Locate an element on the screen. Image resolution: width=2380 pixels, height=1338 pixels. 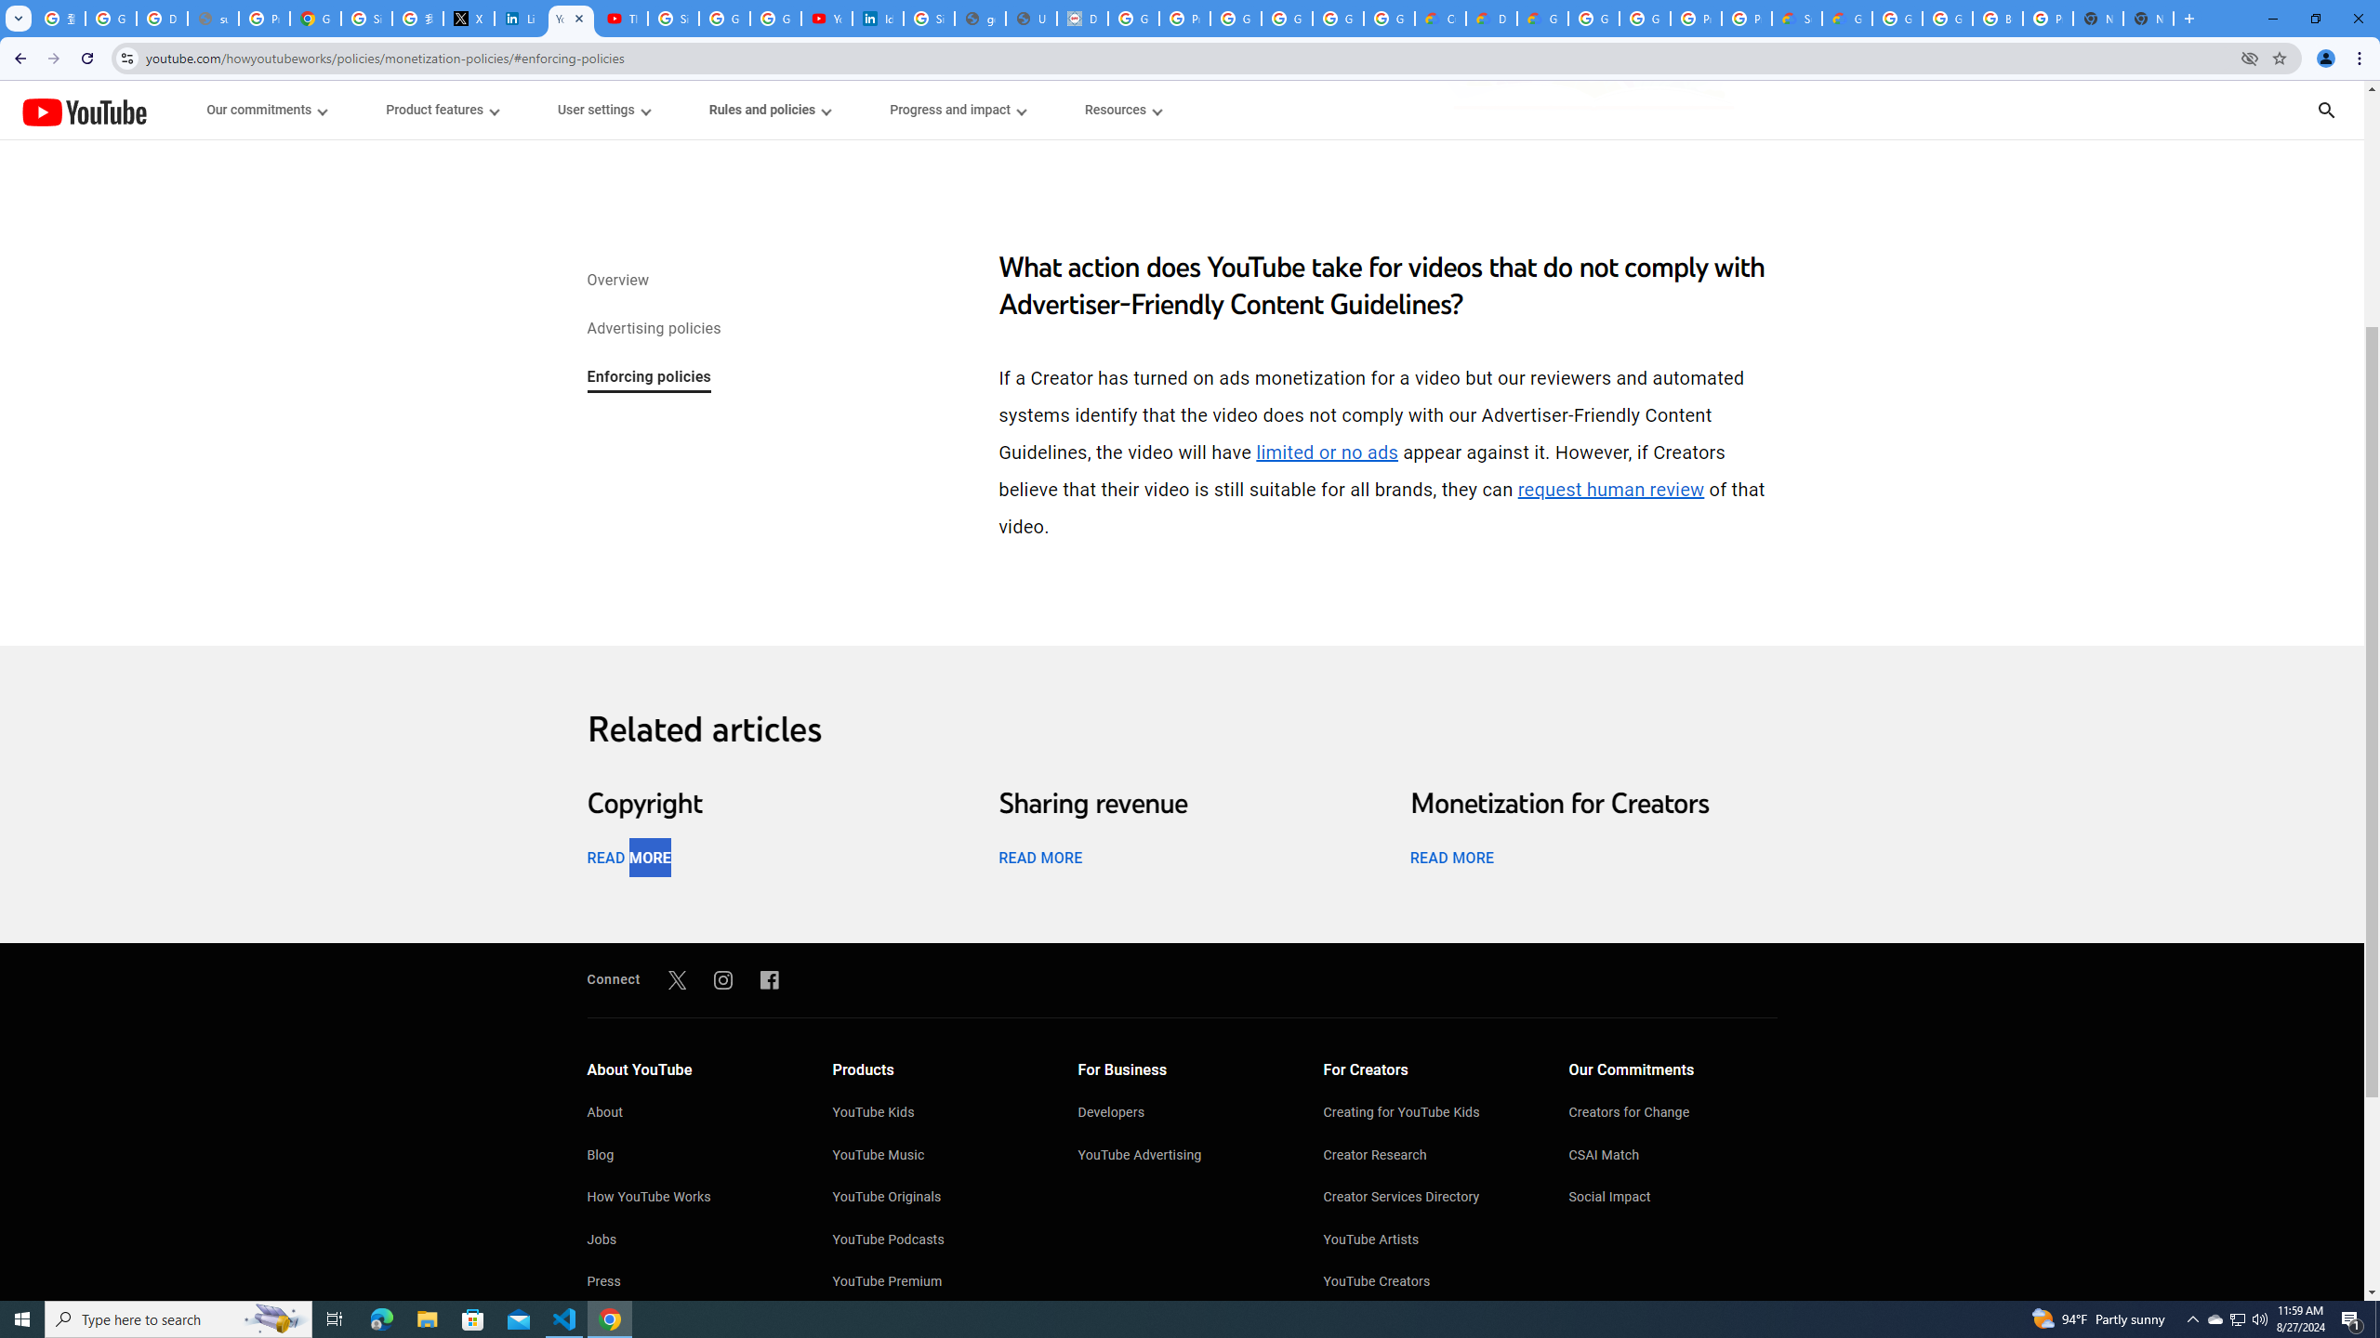
Social Impact is located at coordinates (1673, 1199).